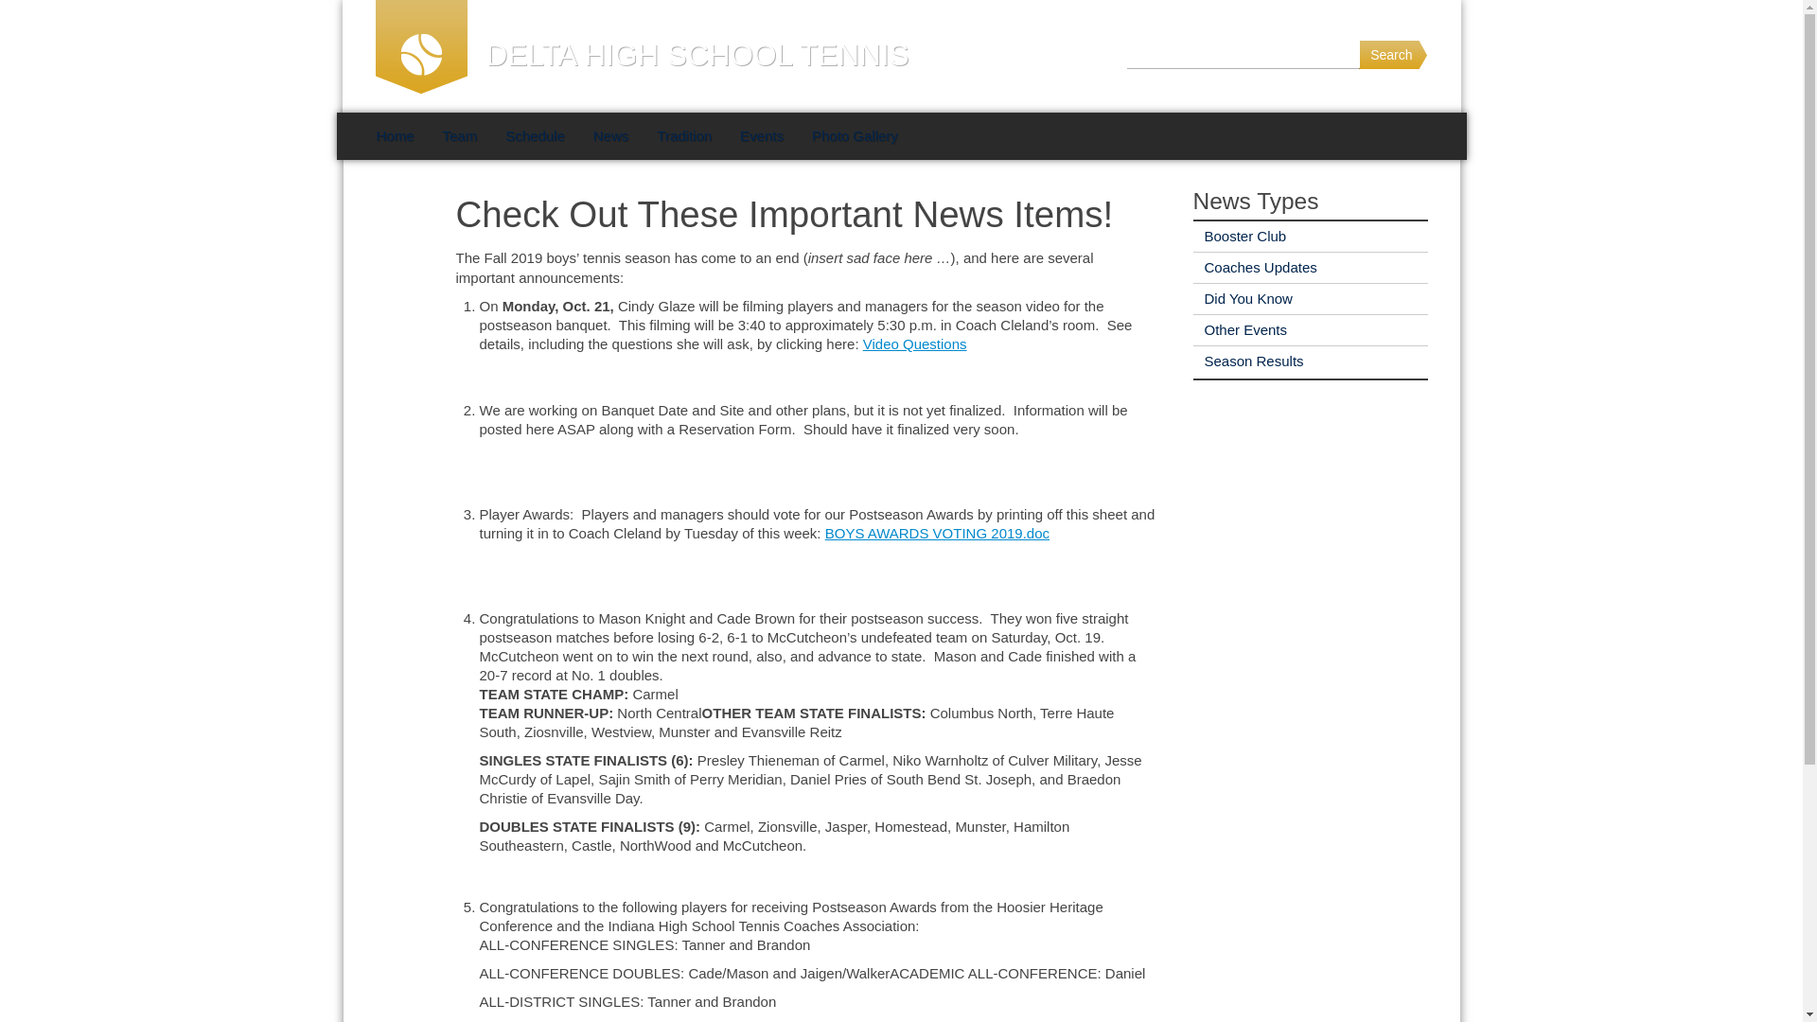  What do you see at coordinates (683, 135) in the screenshot?
I see `Tradition` at bounding box center [683, 135].